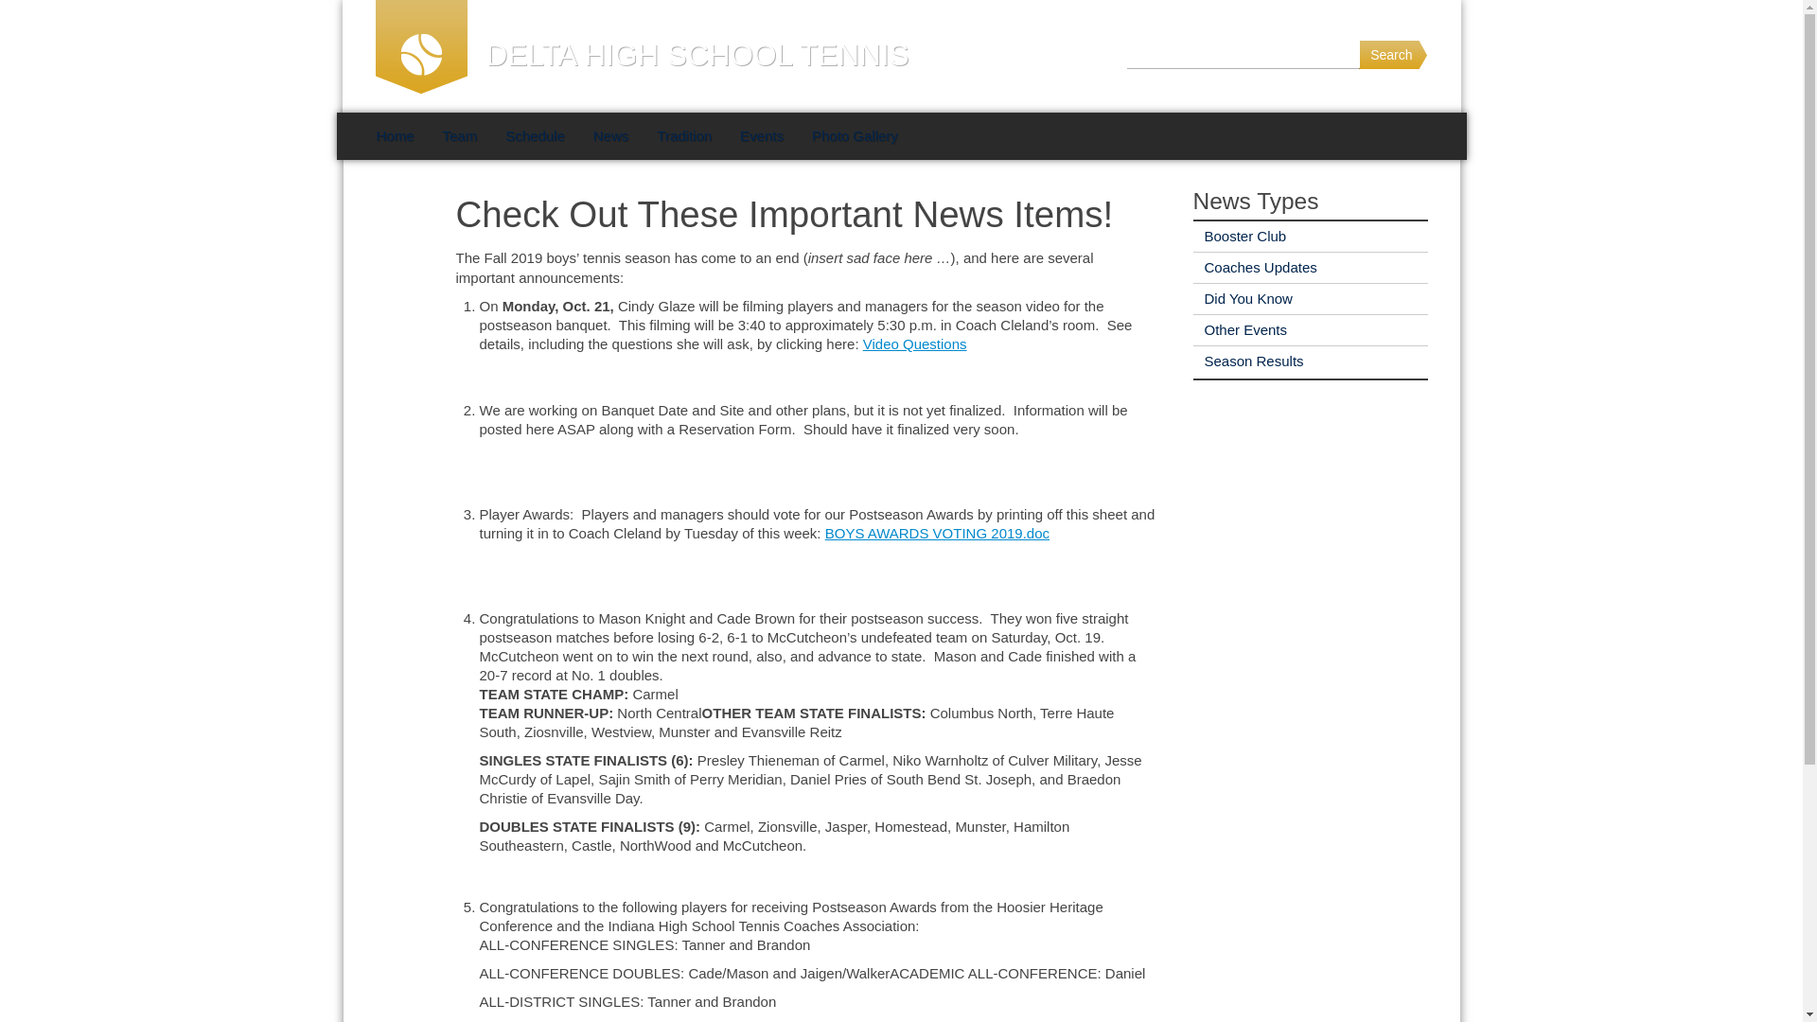  What do you see at coordinates (683, 135) in the screenshot?
I see `Tradition` at bounding box center [683, 135].